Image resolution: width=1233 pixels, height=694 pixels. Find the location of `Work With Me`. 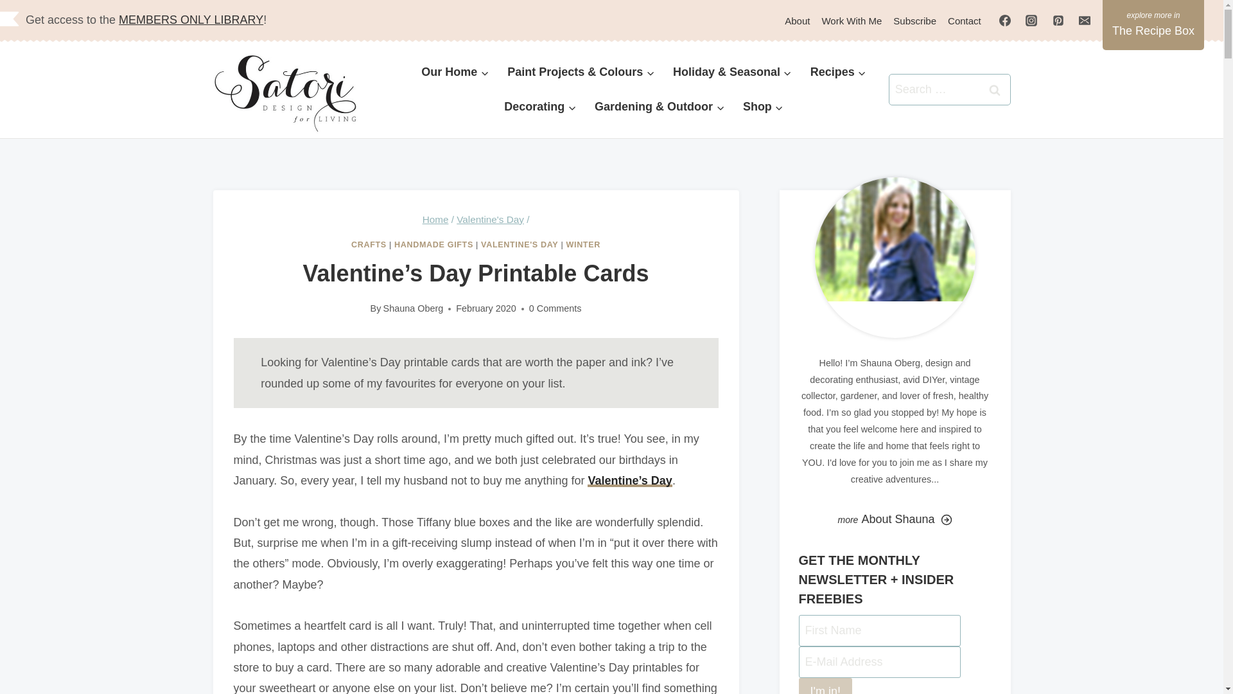

Work With Me is located at coordinates (852, 21).